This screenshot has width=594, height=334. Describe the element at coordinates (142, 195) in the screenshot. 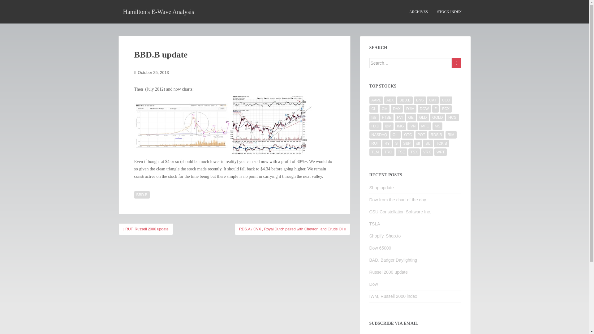

I see `BBD.B` at that location.